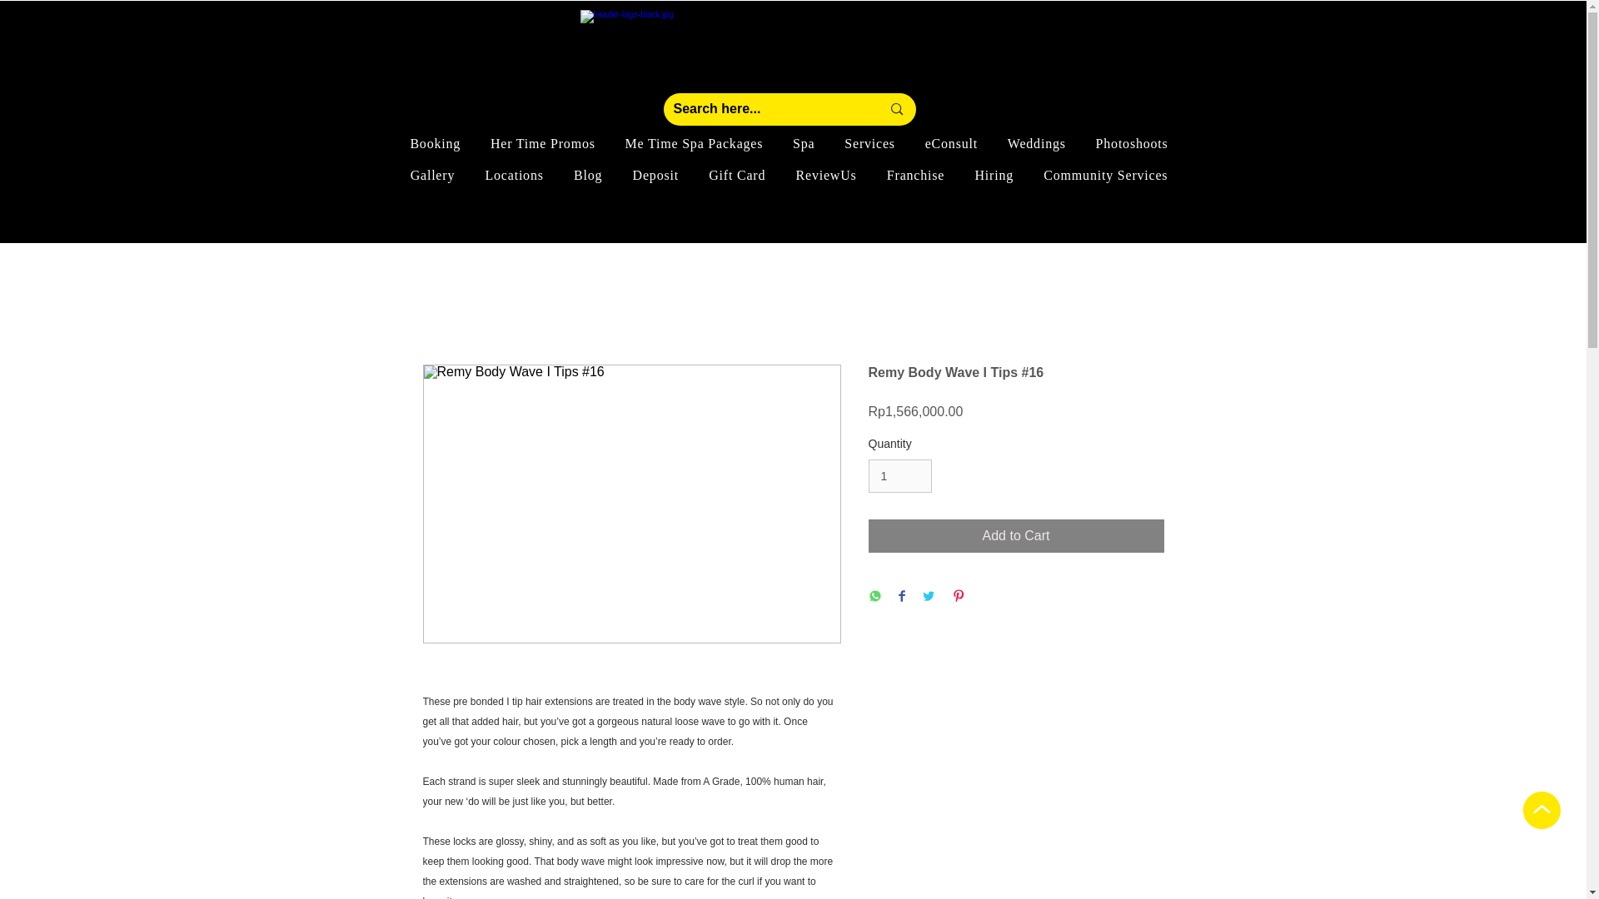 Image resolution: width=1599 pixels, height=899 pixels. What do you see at coordinates (1037, 143) in the screenshot?
I see `Weddings` at bounding box center [1037, 143].